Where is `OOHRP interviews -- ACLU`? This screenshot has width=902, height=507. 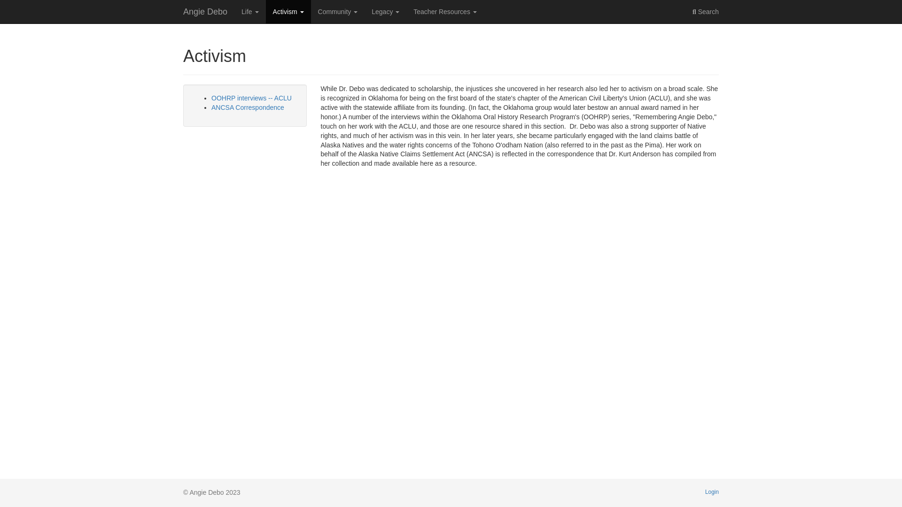 OOHRP interviews -- ACLU is located at coordinates (251, 98).